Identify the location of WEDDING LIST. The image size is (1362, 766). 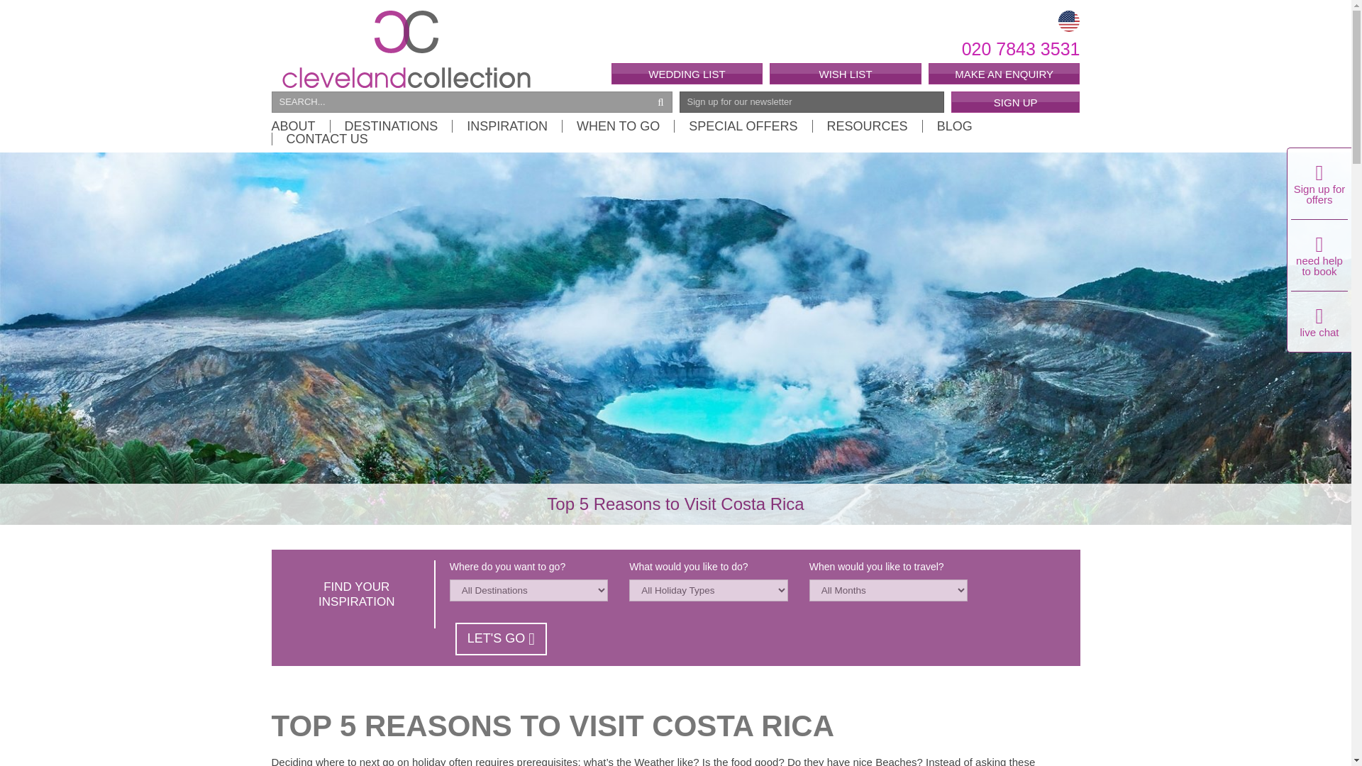
(687, 73).